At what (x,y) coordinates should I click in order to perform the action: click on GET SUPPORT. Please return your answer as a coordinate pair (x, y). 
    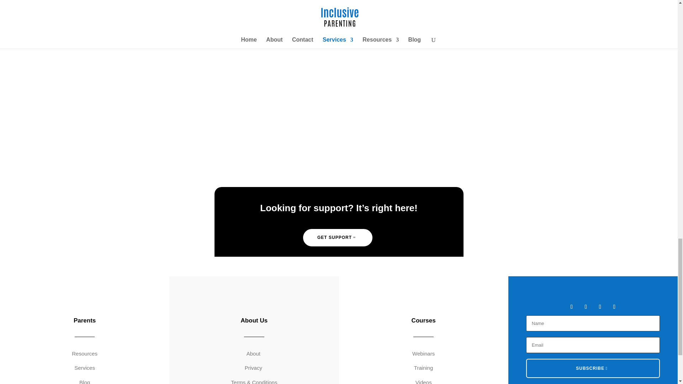
    Looking at the image, I should click on (338, 238).